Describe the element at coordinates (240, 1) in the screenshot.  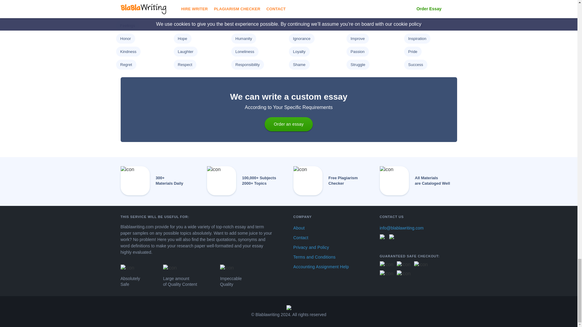
I see `Anger` at that location.